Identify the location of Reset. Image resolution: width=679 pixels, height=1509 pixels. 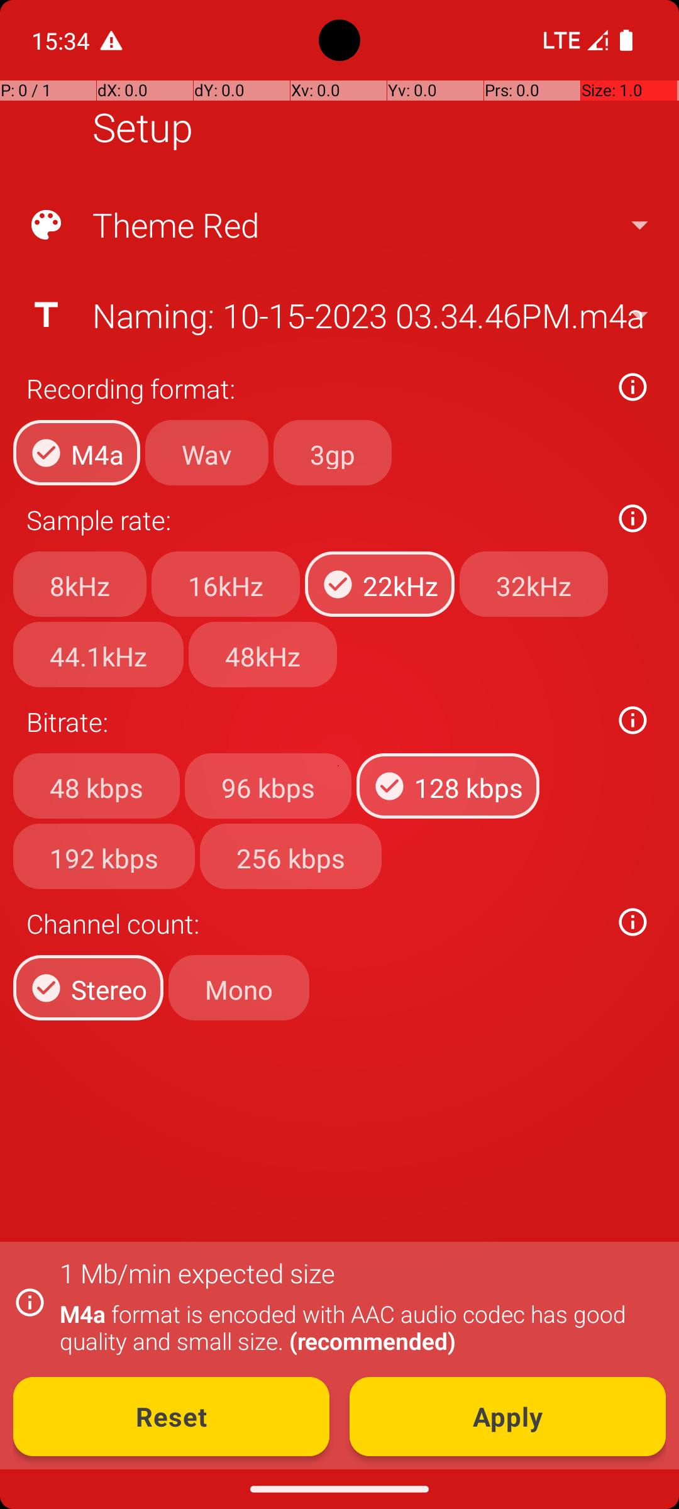
(171, 1417).